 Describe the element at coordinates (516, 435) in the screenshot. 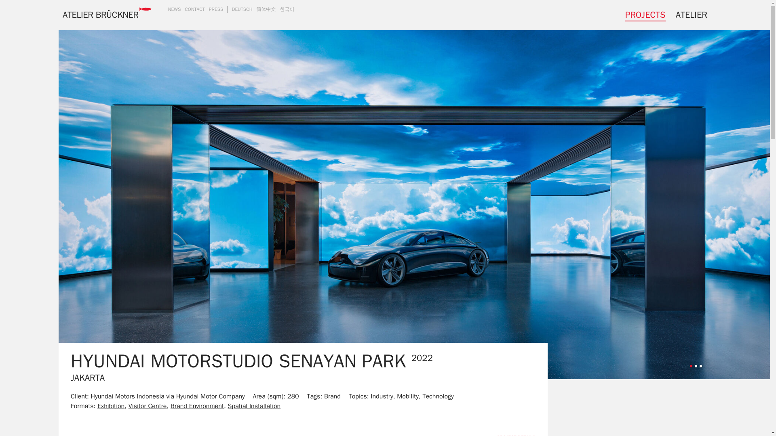

I see `PROJECT DETAILS` at that location.